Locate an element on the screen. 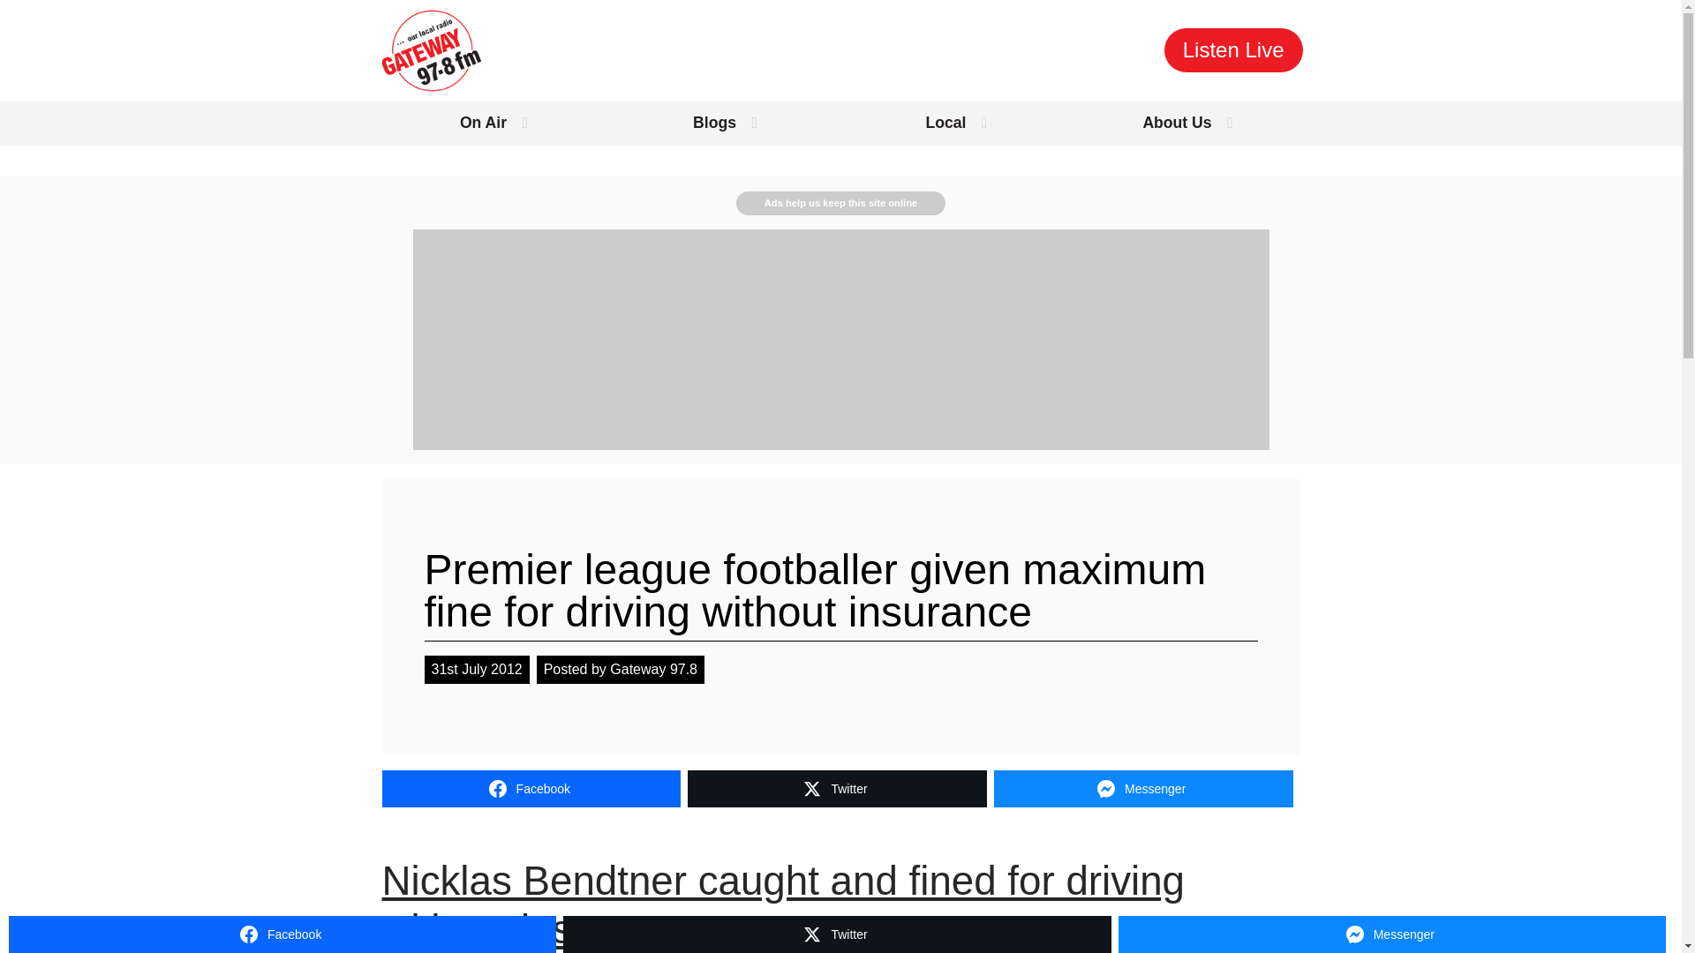 This screenshot has width=1695, height=953. Twitter is located at coordinates (837, 788).